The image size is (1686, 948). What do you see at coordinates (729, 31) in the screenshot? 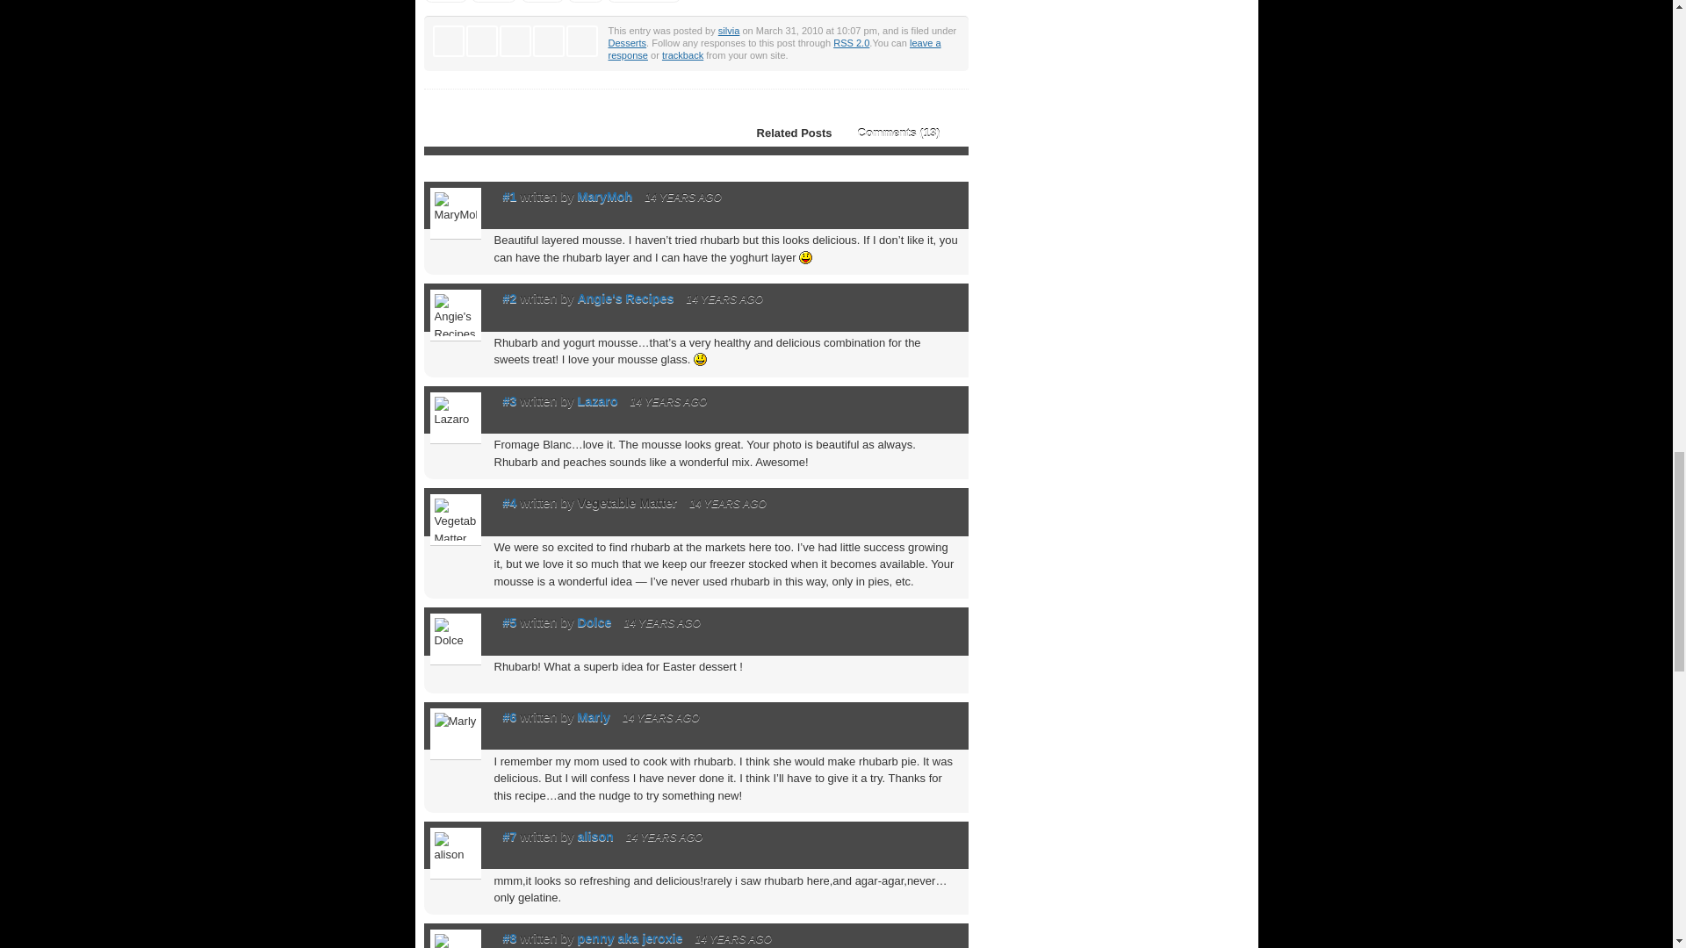
I see `silvia` at bounding box center [729, 31].